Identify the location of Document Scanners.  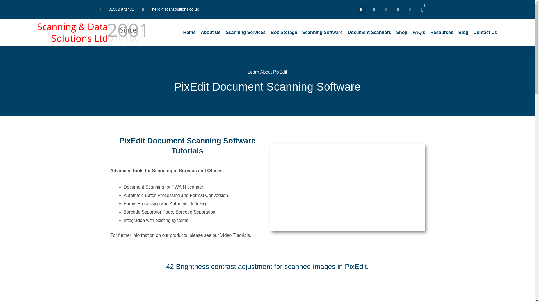
(189, 33).